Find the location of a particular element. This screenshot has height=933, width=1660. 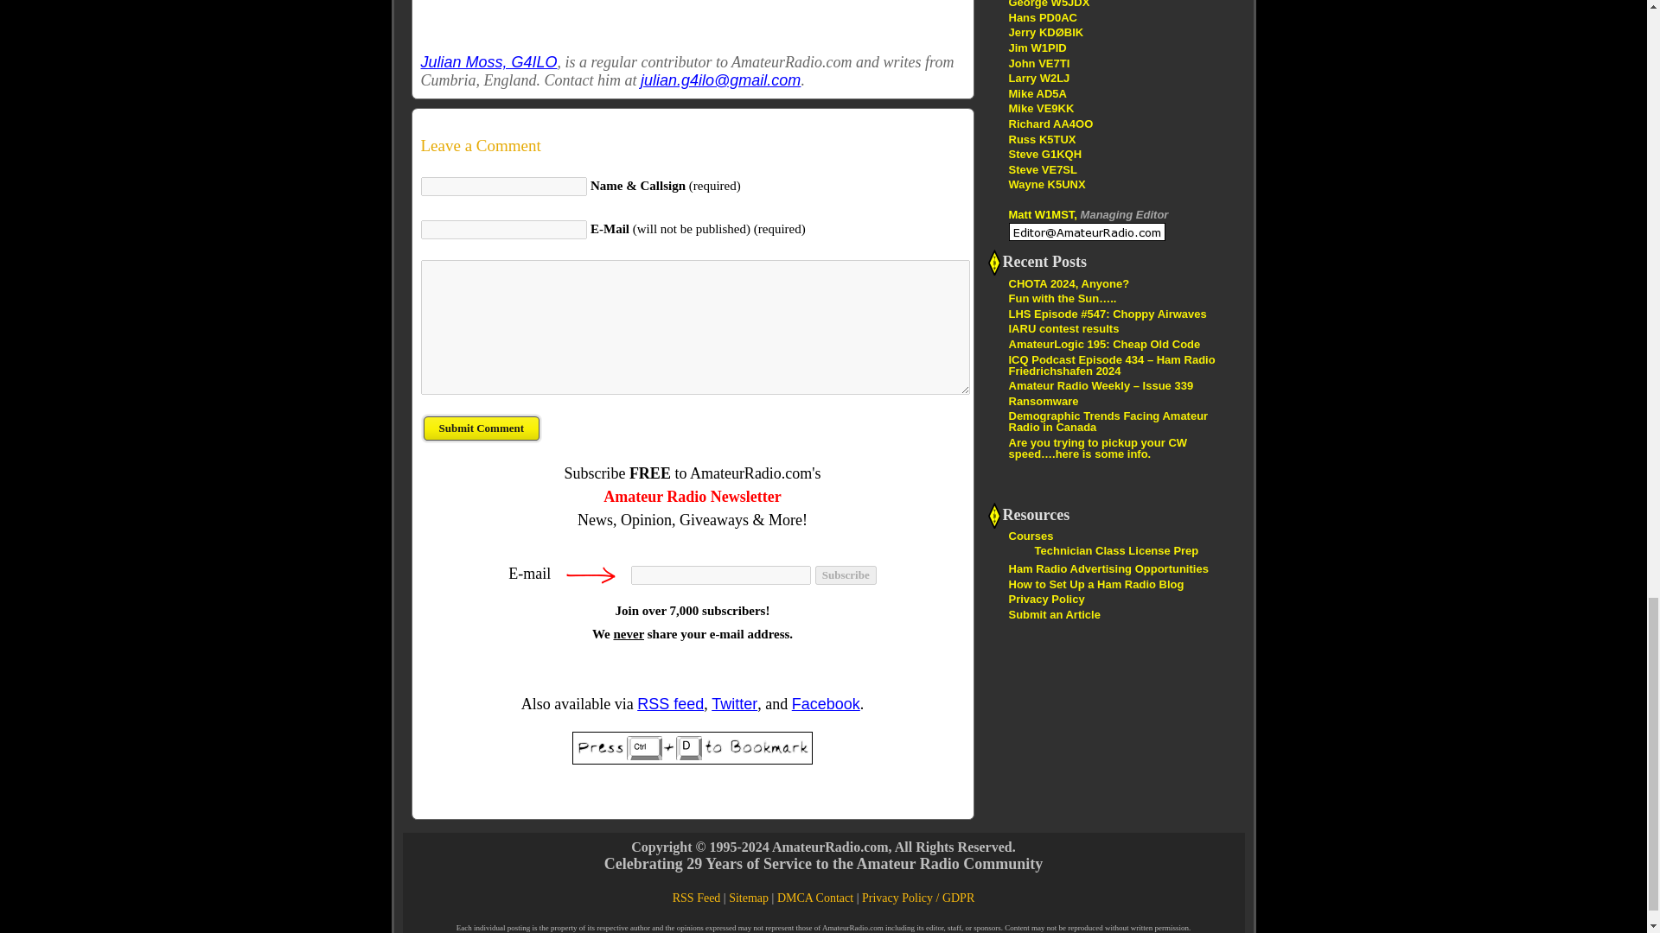

Subscribe is located at coordinates (846, 575).